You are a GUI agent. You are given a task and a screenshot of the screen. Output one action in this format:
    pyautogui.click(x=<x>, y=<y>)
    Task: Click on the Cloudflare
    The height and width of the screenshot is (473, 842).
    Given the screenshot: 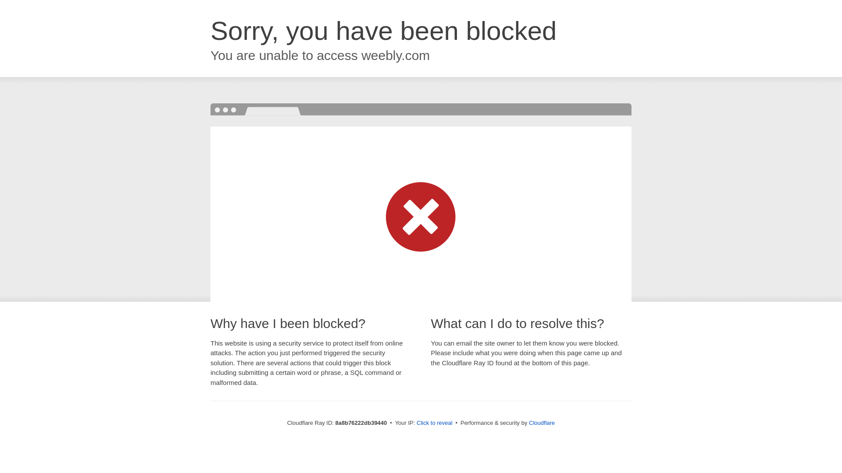 What is the action you would take?
    pyautogui.click(x=542, y=423)
    